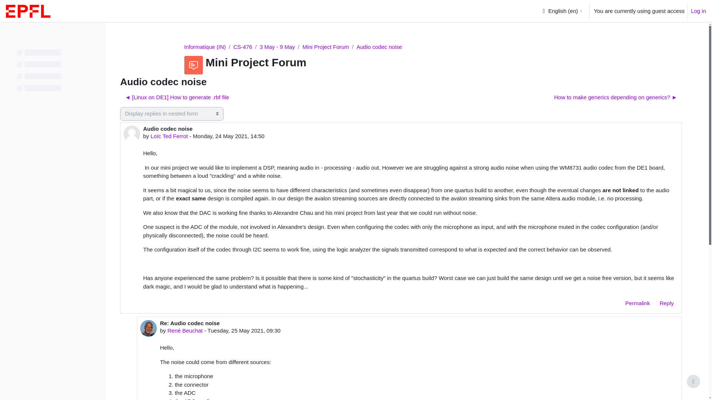  I want to click on Reply, so click(667, 304).